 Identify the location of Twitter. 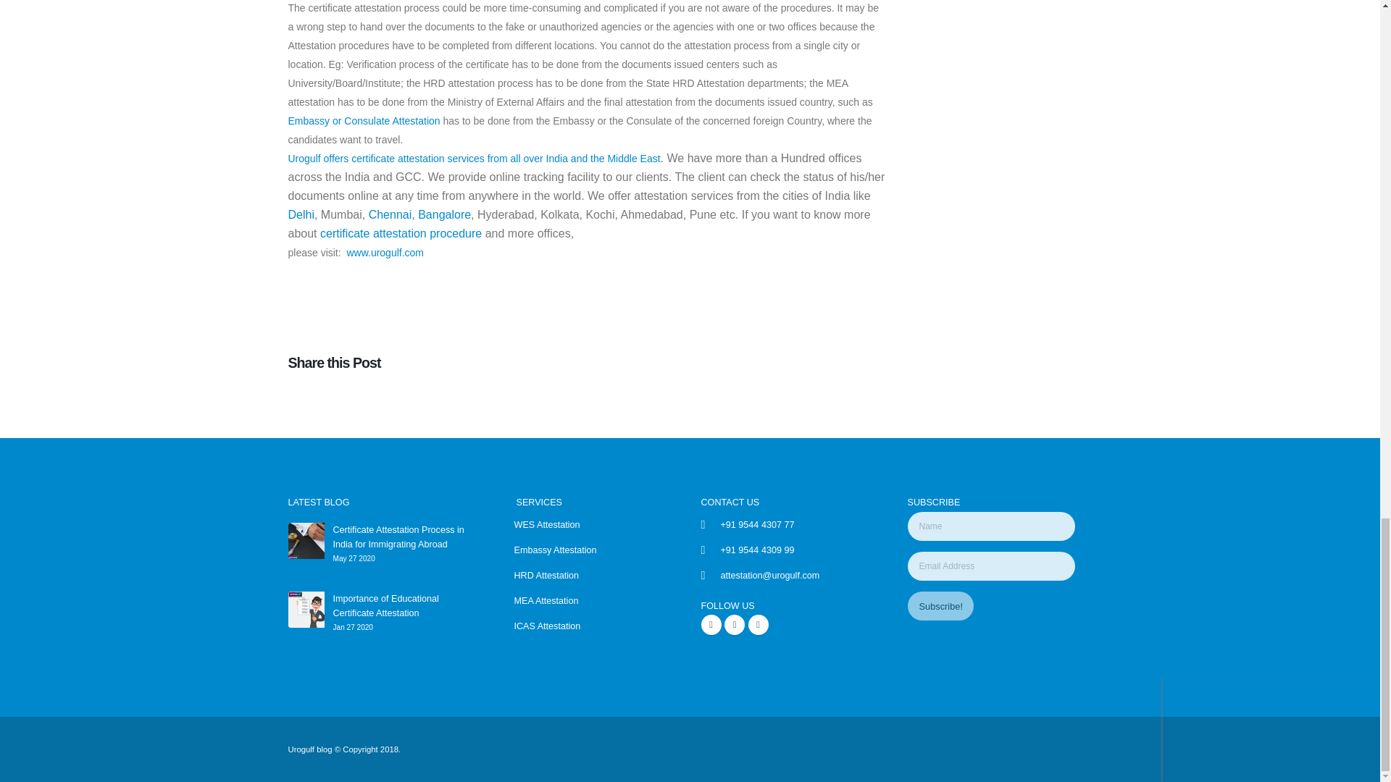
(735, 624).